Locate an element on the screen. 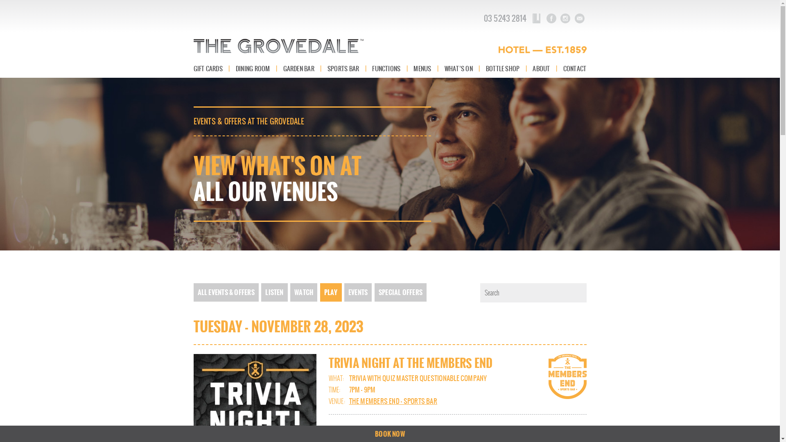 Image resolution: width=786 pixels, height=442 pixels. LISTEN is located at coordinates (274, 292).